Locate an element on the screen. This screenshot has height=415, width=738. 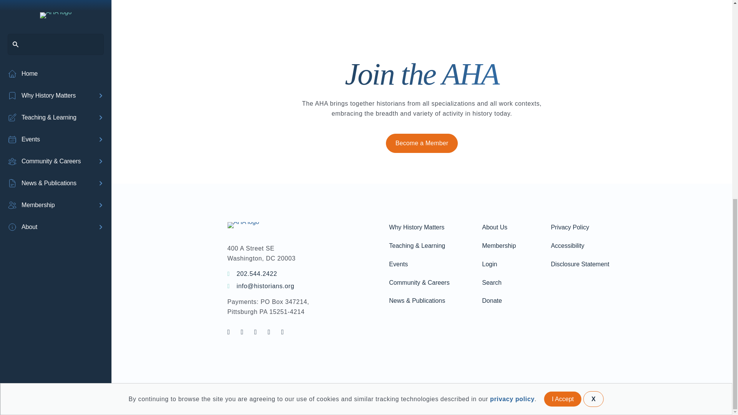
privacy policy is located at coordinates (512, 16).